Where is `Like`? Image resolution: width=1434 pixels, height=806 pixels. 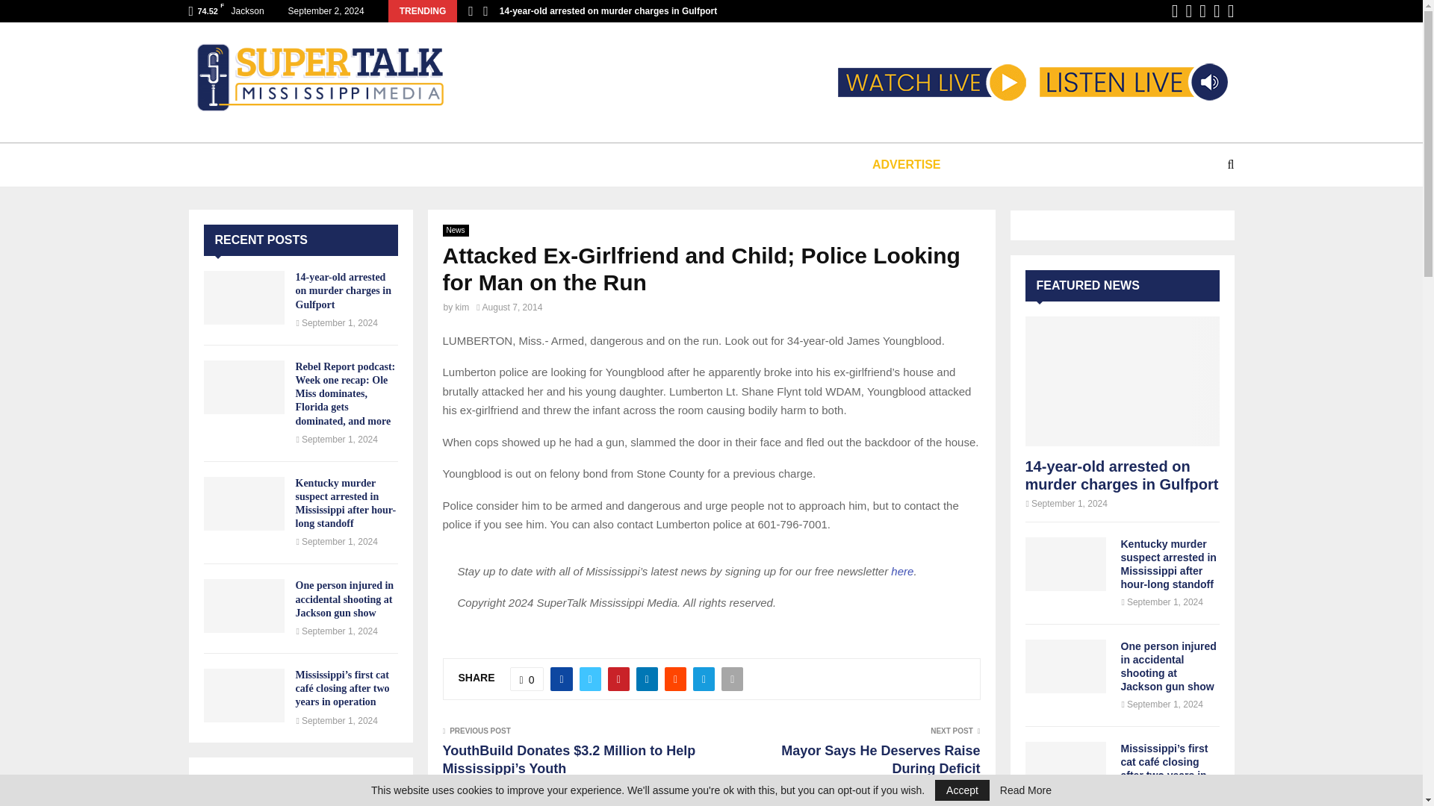 Like is located at coordinates (527, 679).